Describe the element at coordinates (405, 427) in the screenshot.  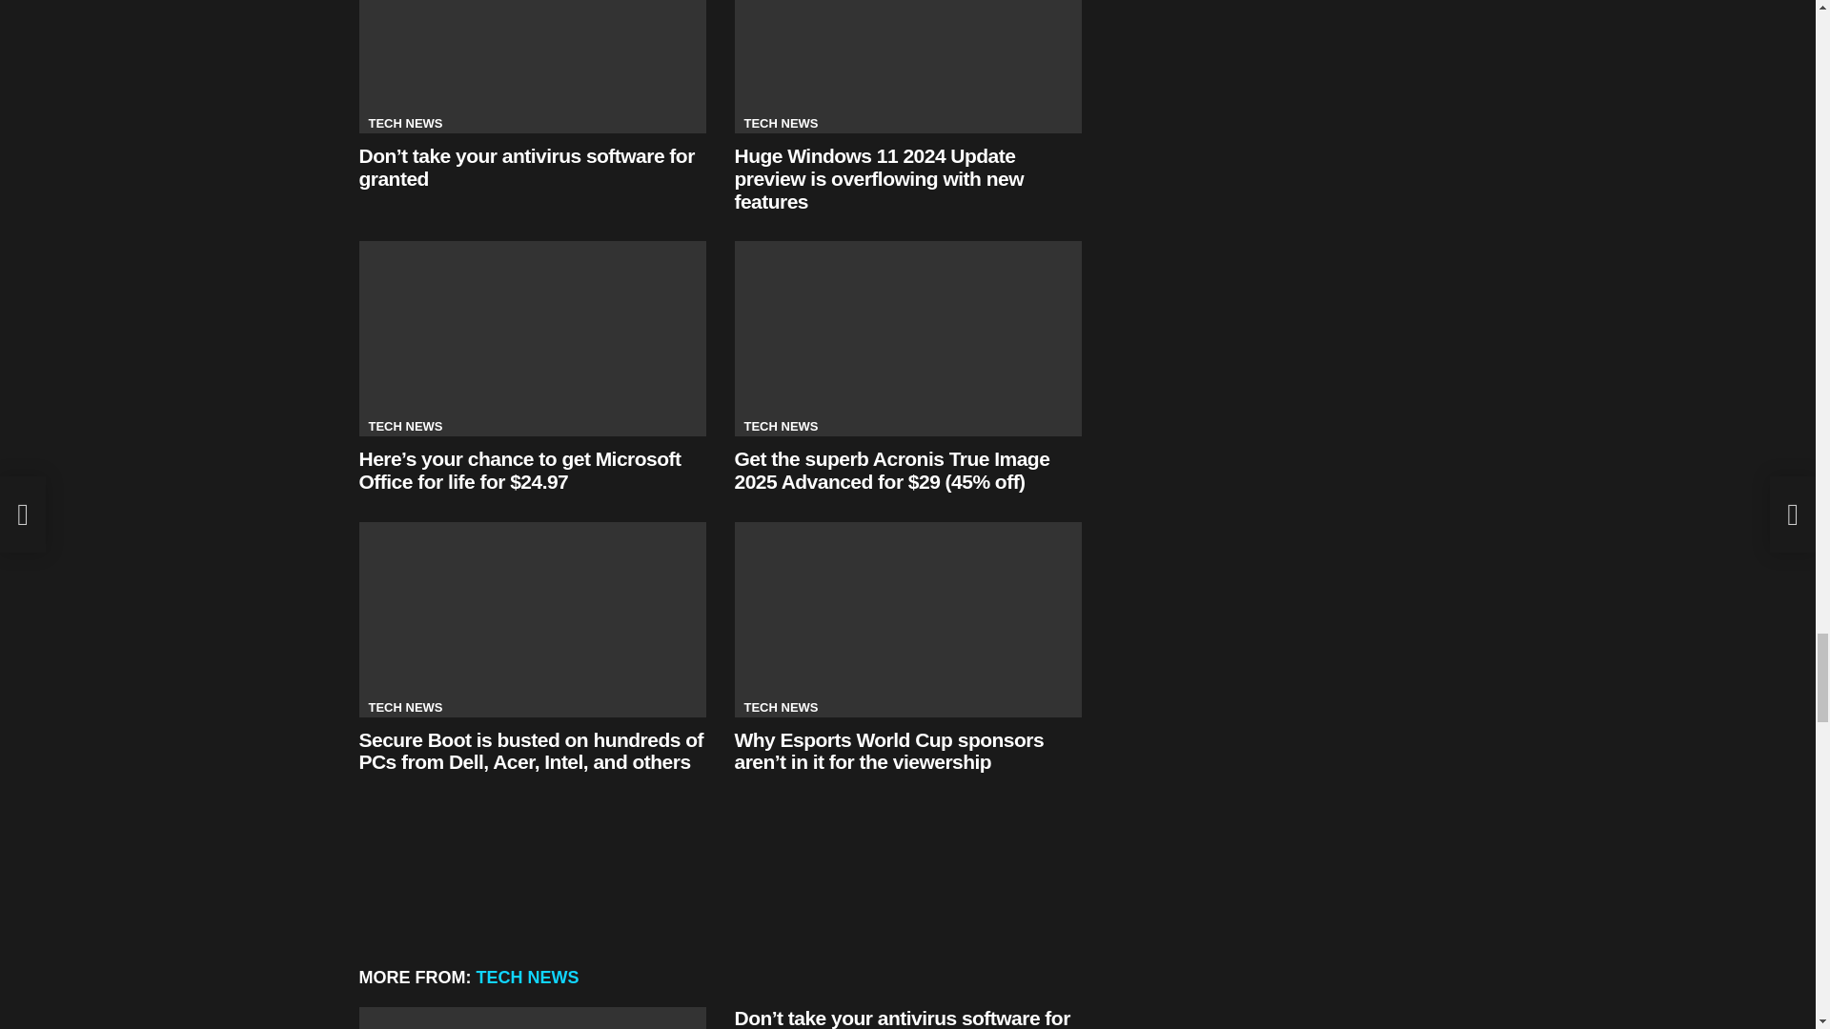
I see `TECH NEWS` at that location.